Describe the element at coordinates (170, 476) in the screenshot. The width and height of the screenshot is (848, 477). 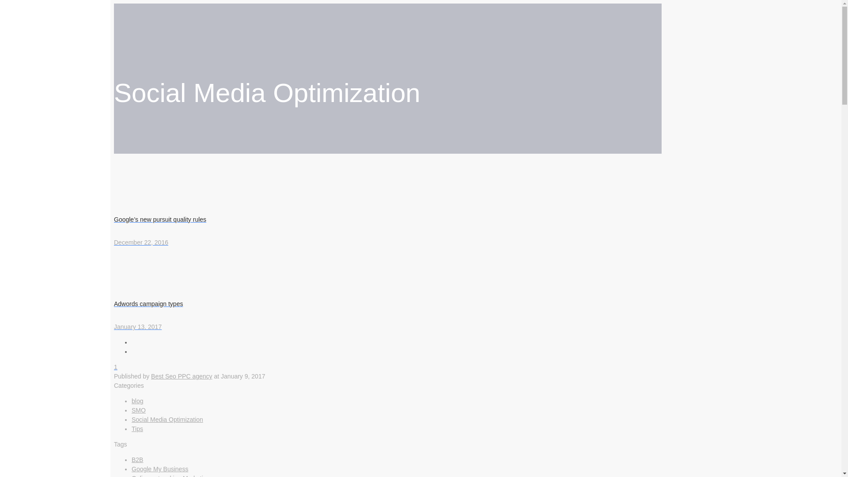
I see `Tips` at that location.